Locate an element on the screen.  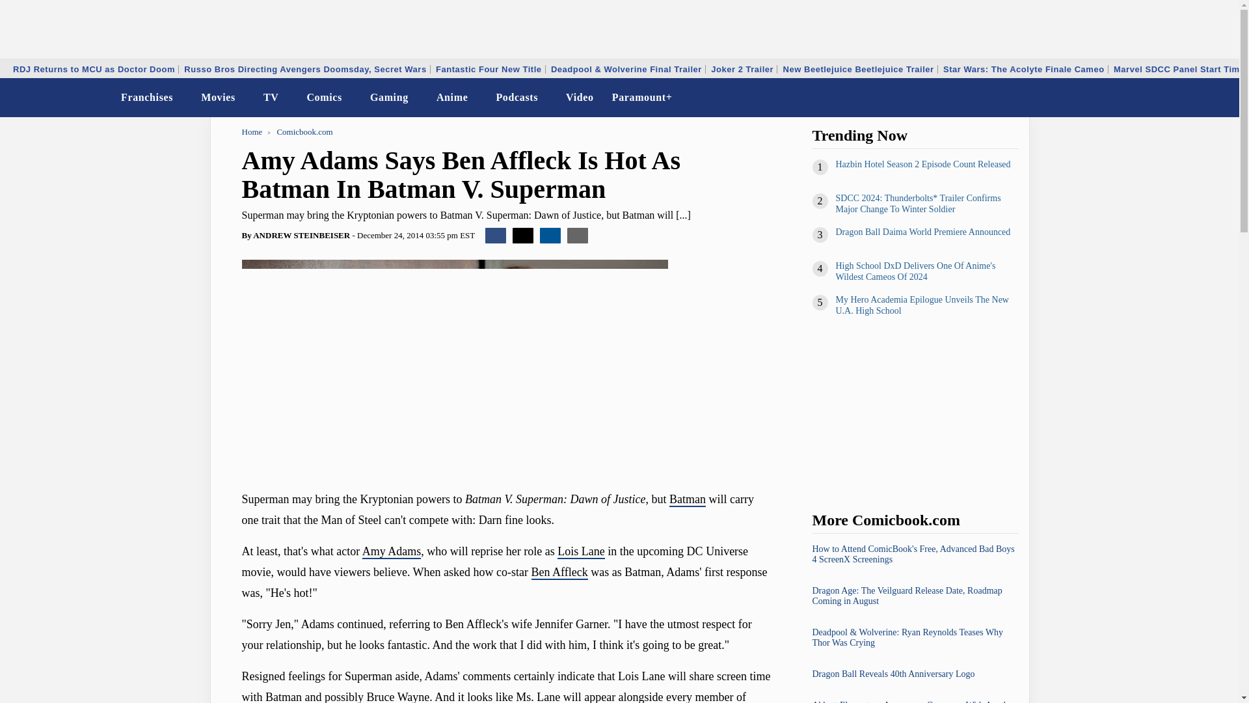
Movies is located at coordinates (219, 98).